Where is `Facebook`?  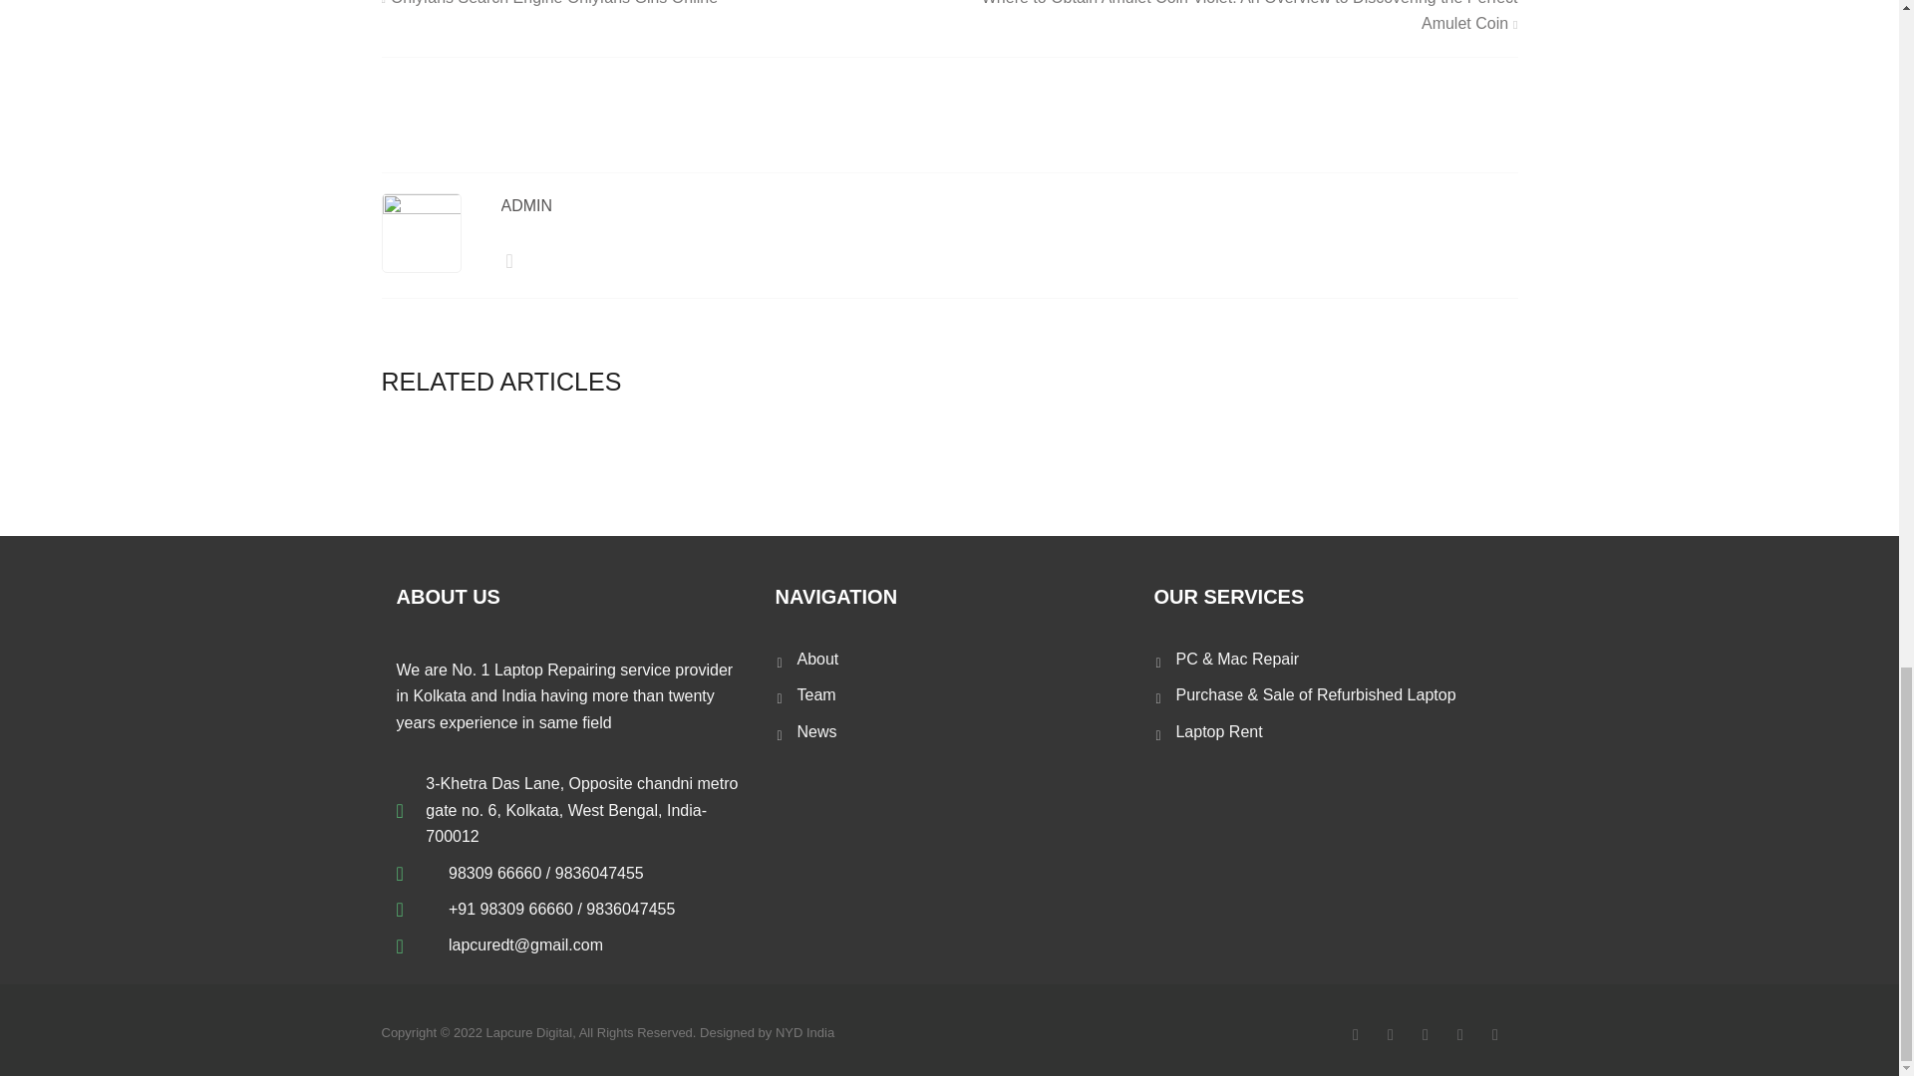
Facebook is located at coordinates (1356, 1034).